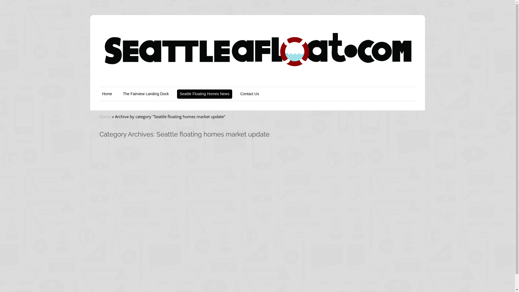 The image size is (519, 292). What do you see at coordinates (204, 94) in the screenshot?
I see `Seattle Floating Homes News` at bounding box center [204, 94].